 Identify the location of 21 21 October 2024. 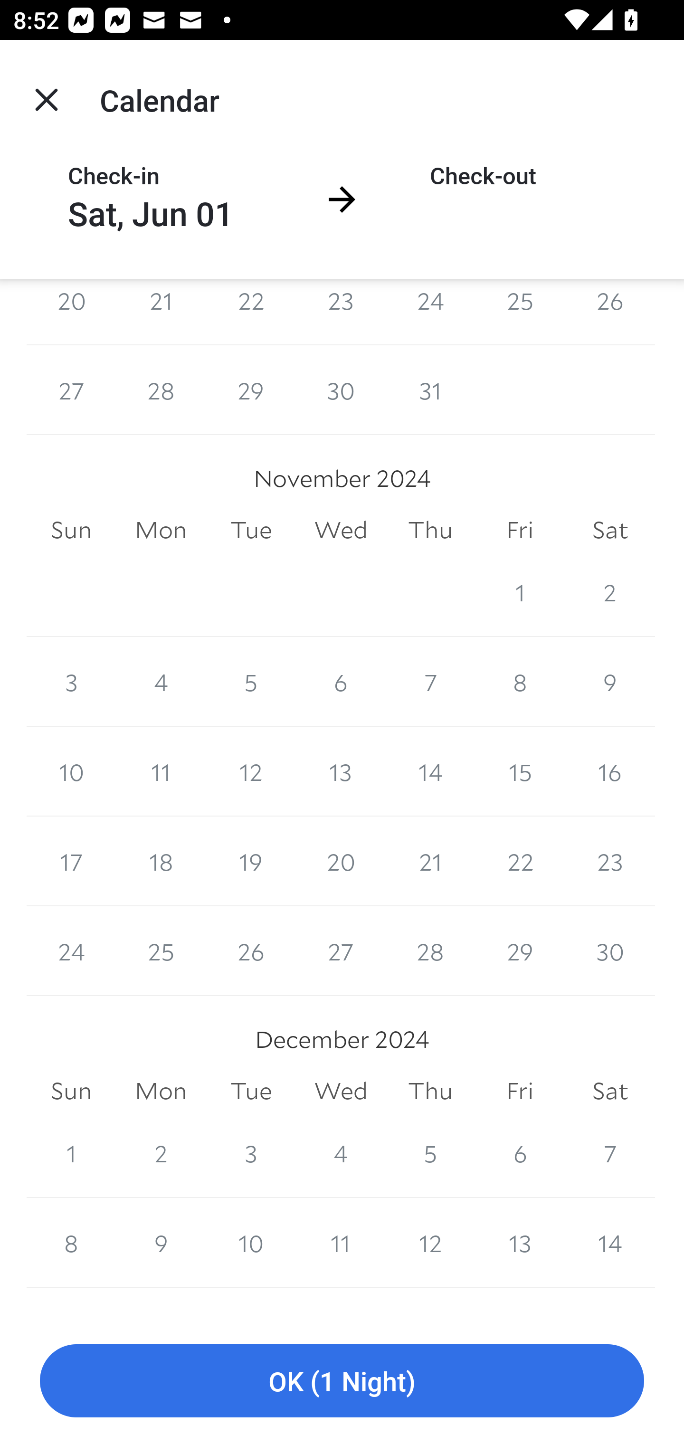
(161, 312).